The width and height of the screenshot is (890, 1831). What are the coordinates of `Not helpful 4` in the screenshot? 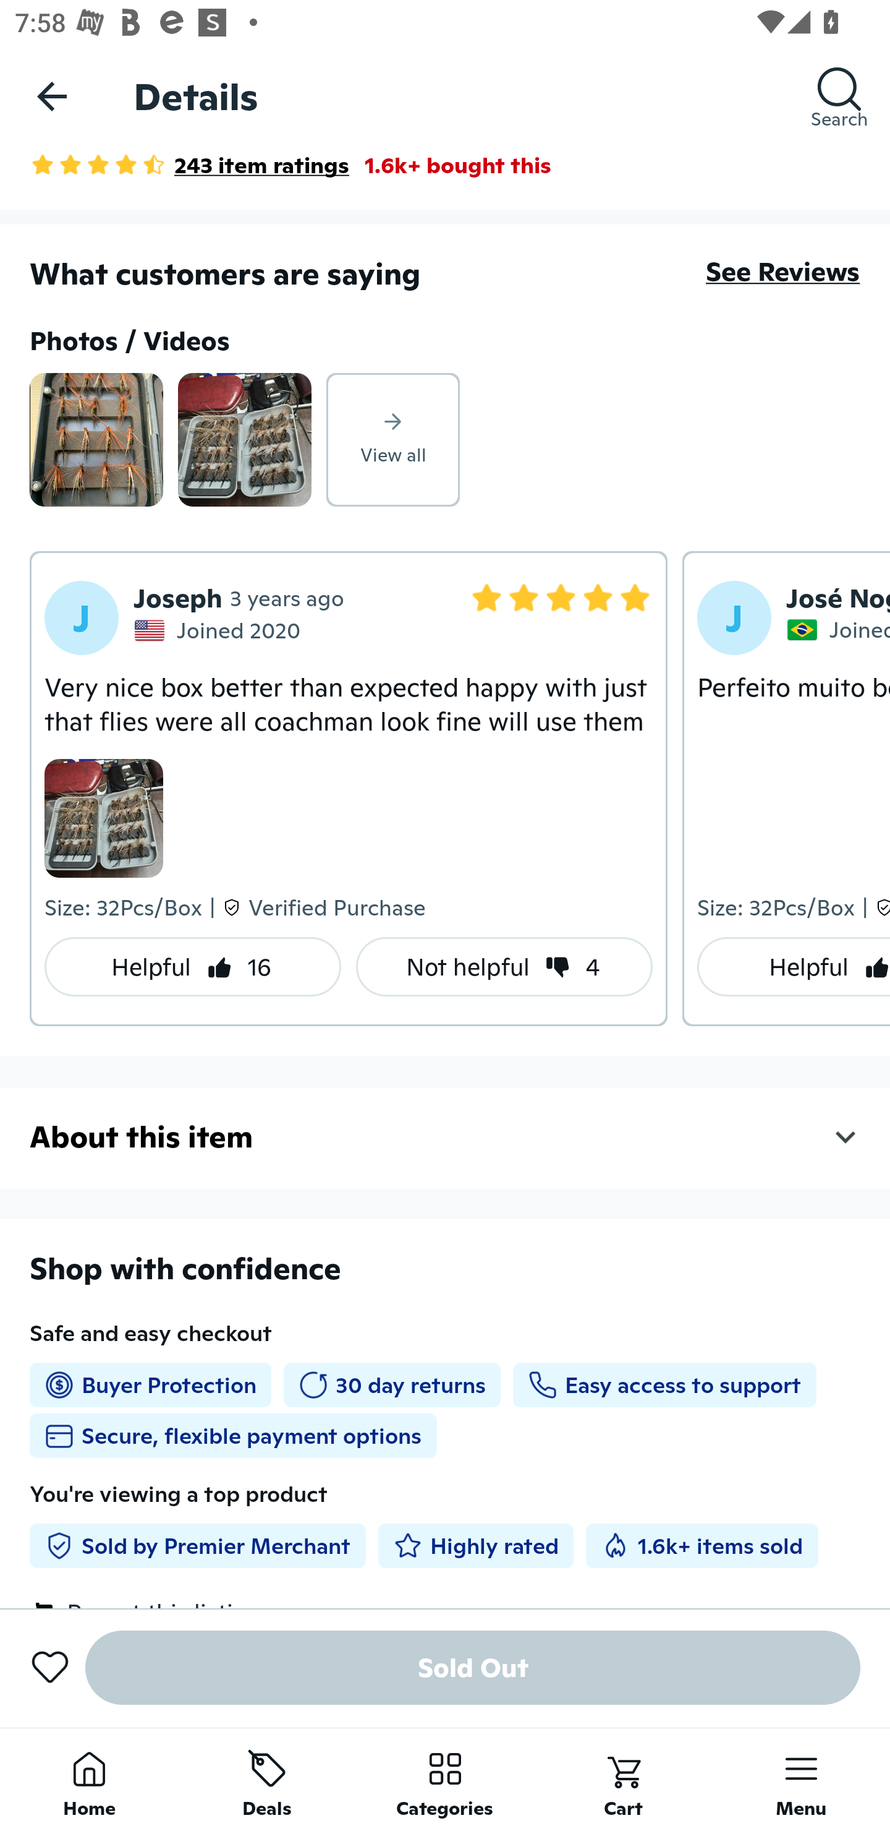 It's located at (504, 966).